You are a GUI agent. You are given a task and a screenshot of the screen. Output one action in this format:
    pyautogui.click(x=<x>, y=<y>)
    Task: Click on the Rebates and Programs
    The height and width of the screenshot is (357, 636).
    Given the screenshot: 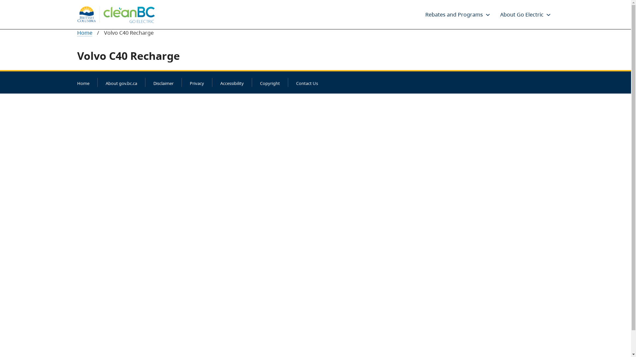 What is the action you would take?
    pyautogui.click(x=453, y=15)
    